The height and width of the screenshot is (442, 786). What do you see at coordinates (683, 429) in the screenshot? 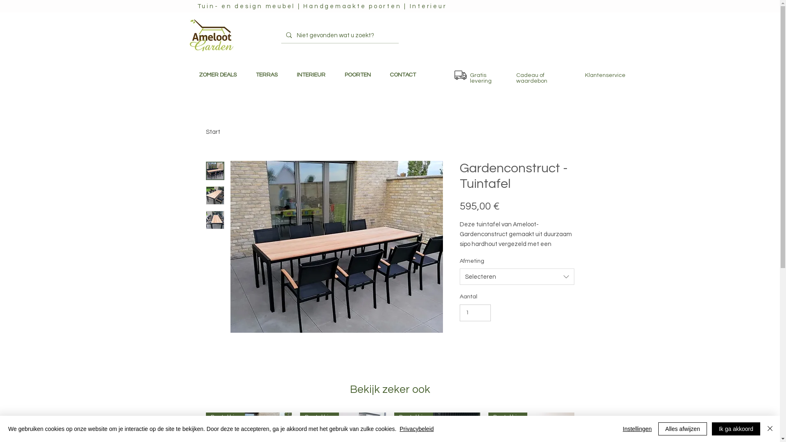
I see `Alles afwijzen` at bounding box center [683, 429].